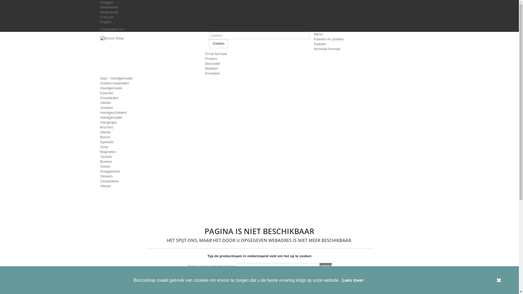 Image resolution: width=523 pixels, height=294 pixels. Describe the element at coordinates (114, 113) in the screenshot. I see `Handgeschilderd` at that location.